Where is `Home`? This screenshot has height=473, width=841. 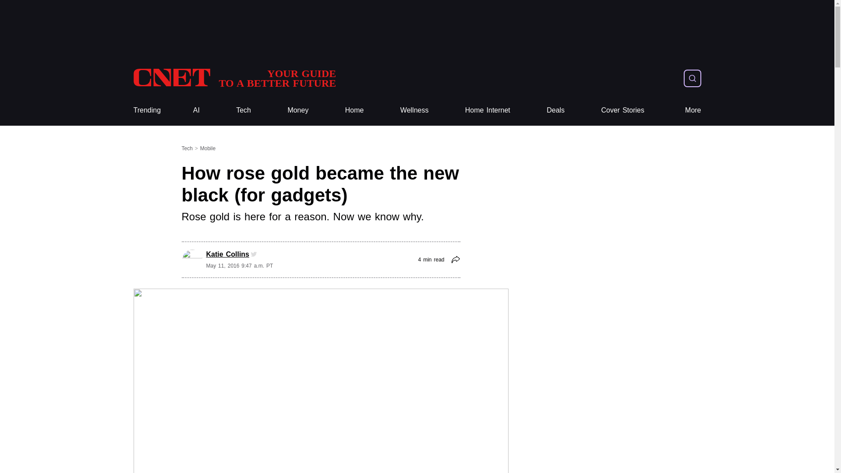
Home is located at coordinates (354, 110).